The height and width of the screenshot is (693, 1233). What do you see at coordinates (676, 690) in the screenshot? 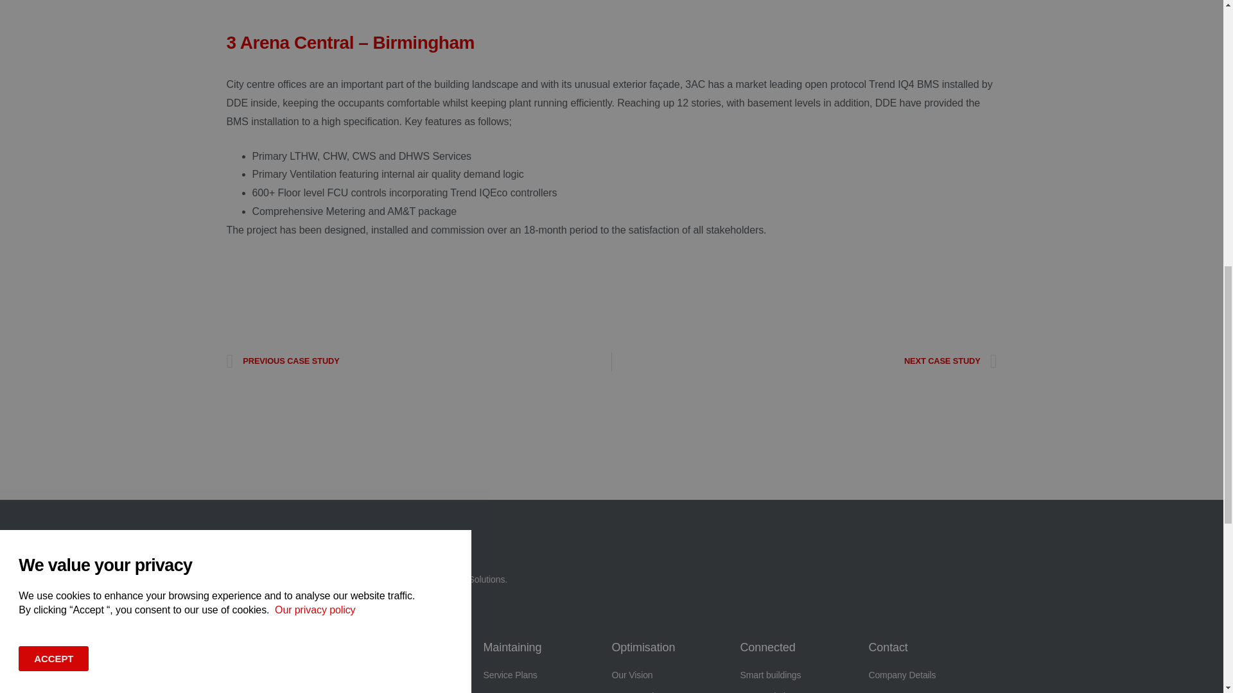
I see `Our Experience` at bounding box center [676, 690].